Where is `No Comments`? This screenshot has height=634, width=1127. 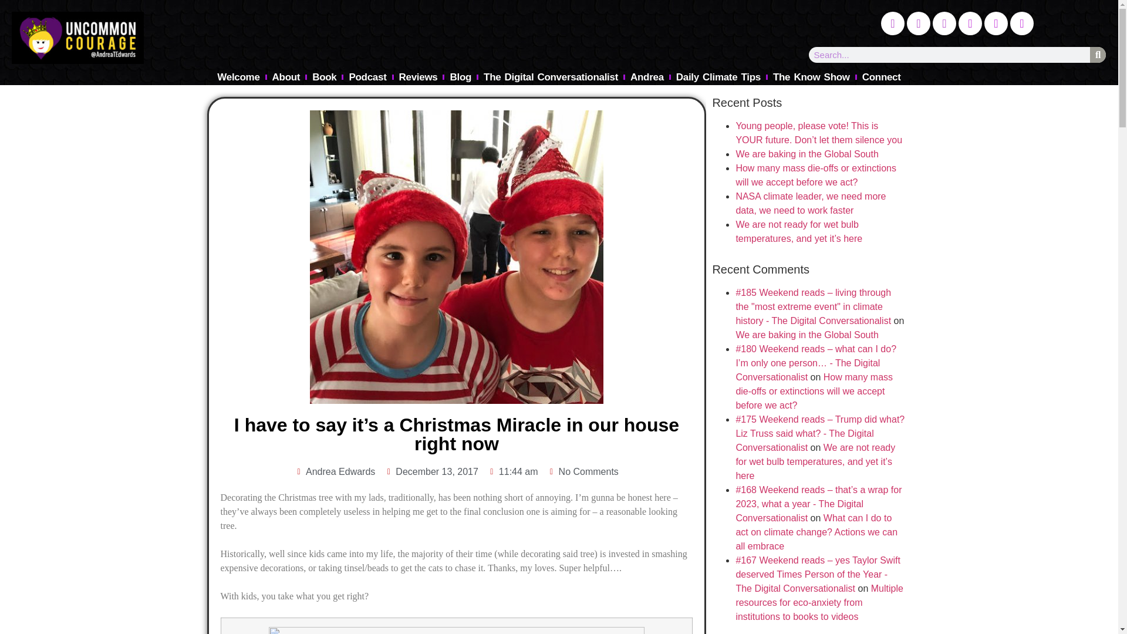 No Comments is located at coordinates (583, 472).